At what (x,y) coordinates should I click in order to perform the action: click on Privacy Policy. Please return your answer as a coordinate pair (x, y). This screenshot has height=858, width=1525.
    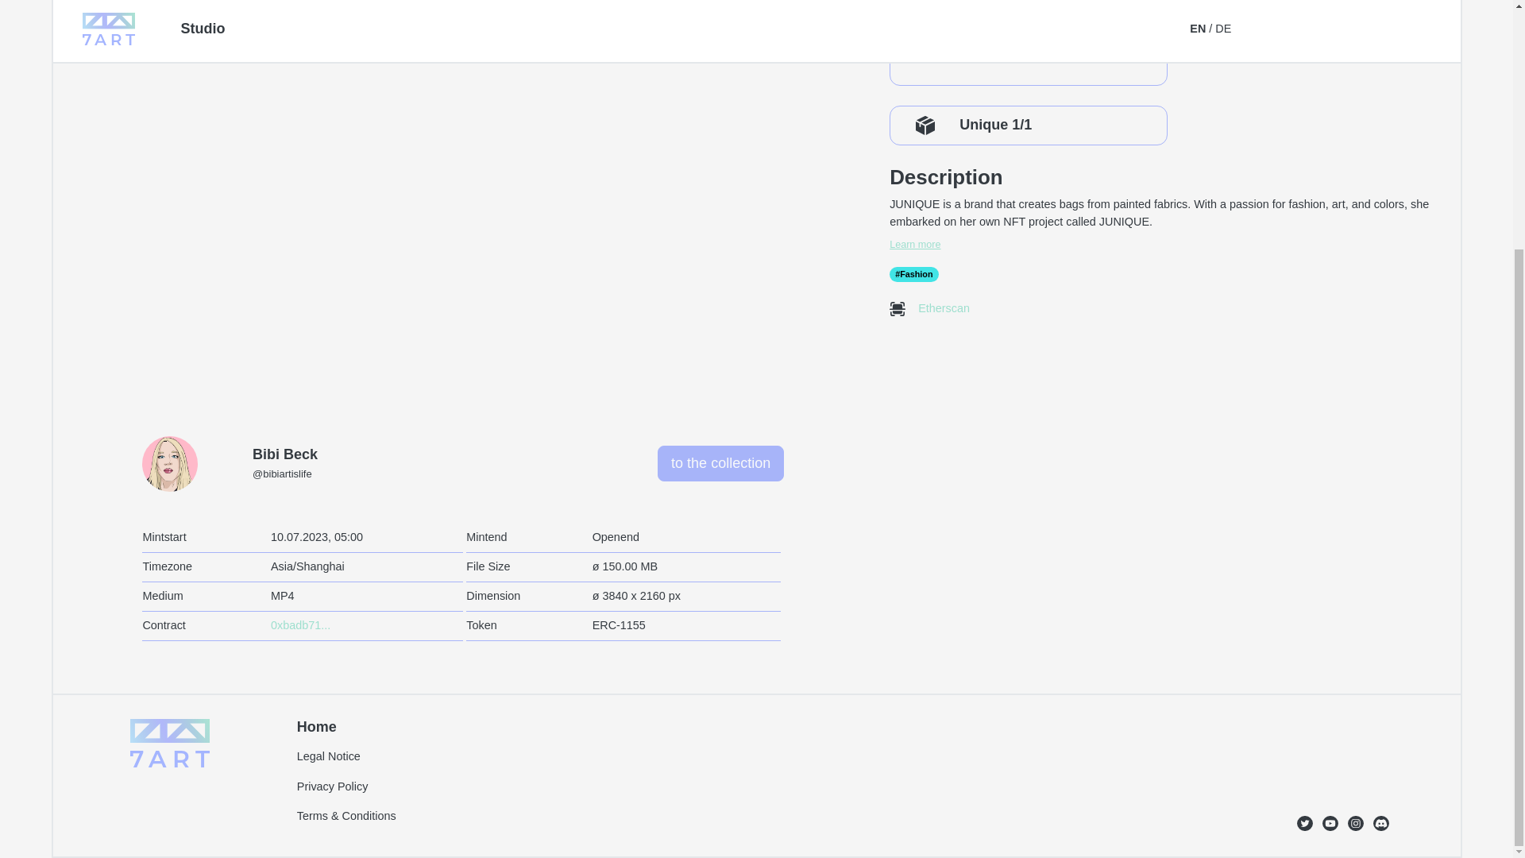
    Looking at the image, I should click on (967, 22).